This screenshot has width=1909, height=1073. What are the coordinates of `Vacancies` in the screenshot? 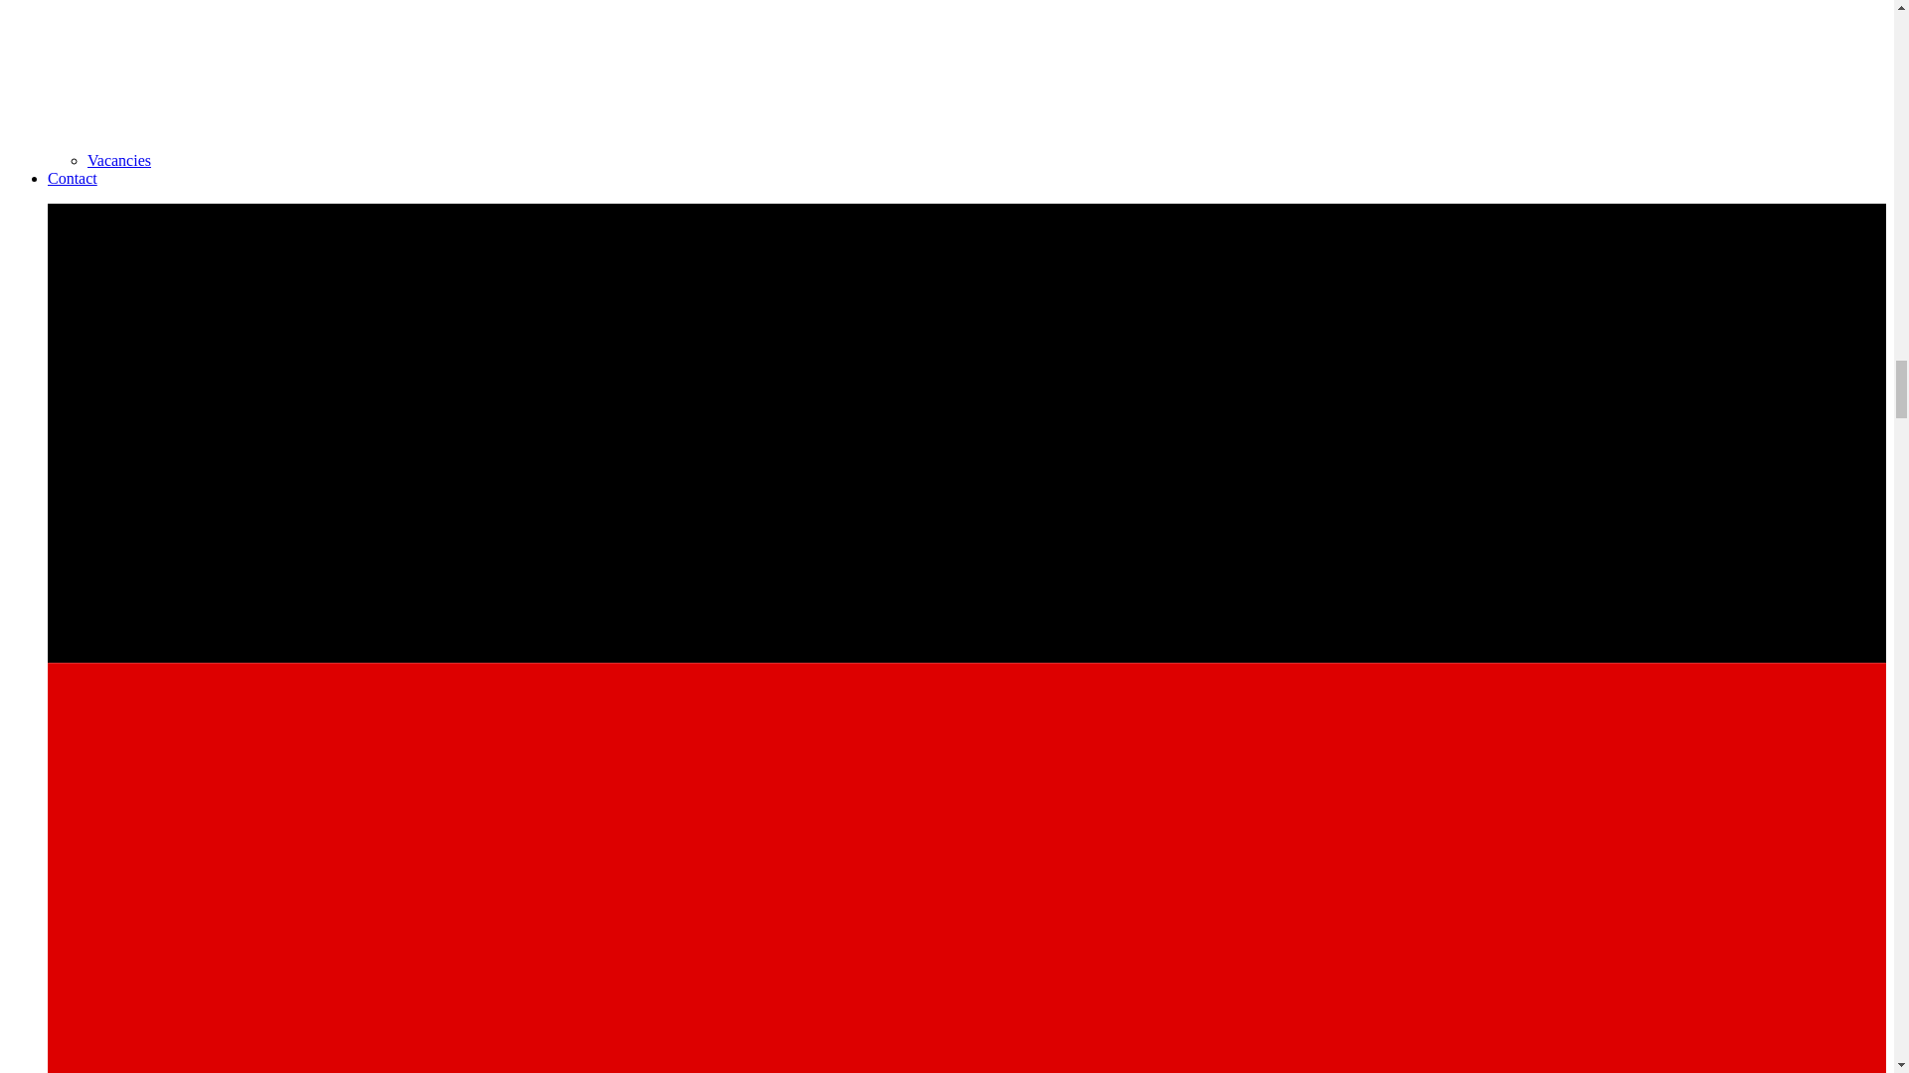 It's located at (119, 160).